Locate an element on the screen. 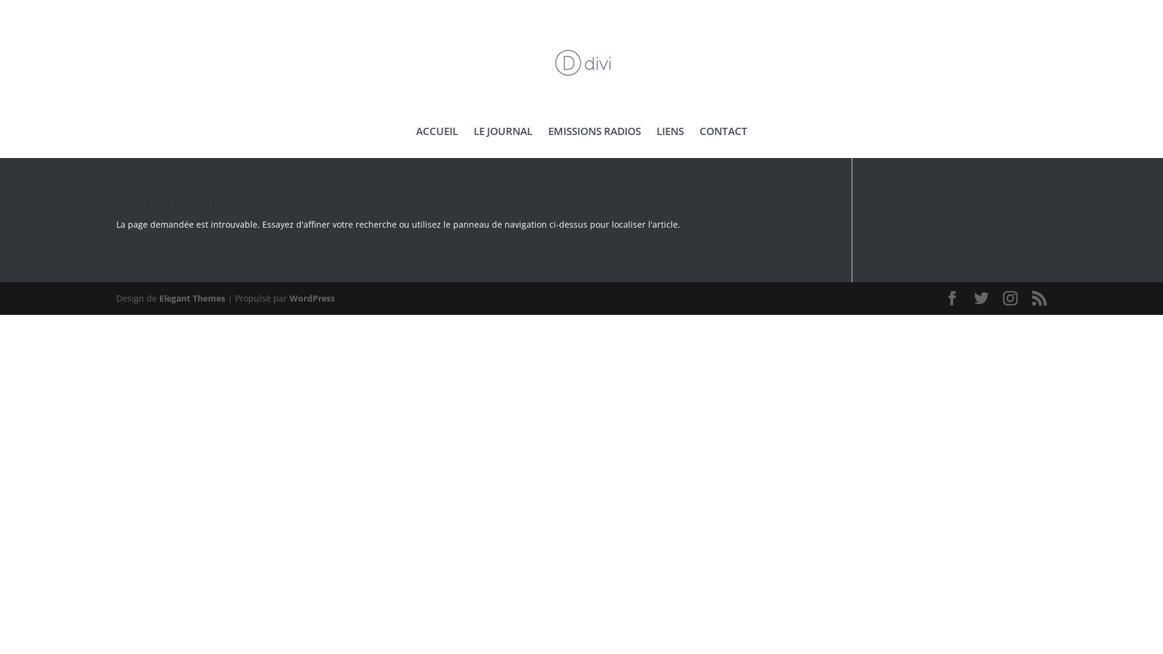 The height and width of the screenshot is (654, 1163). LE JOURNAL is located at coordinates (503, 143).